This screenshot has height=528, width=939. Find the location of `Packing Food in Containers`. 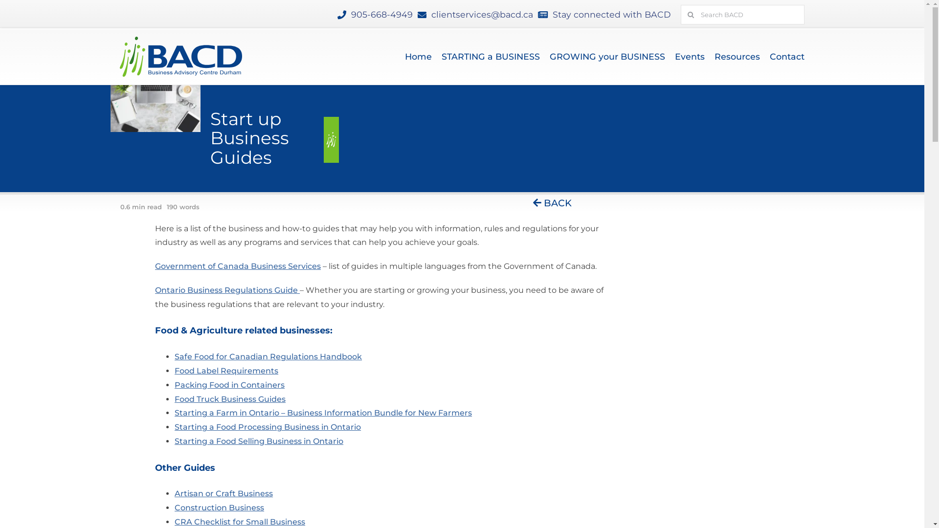

Packing Food in Containers is located at coordinates (230, 385).